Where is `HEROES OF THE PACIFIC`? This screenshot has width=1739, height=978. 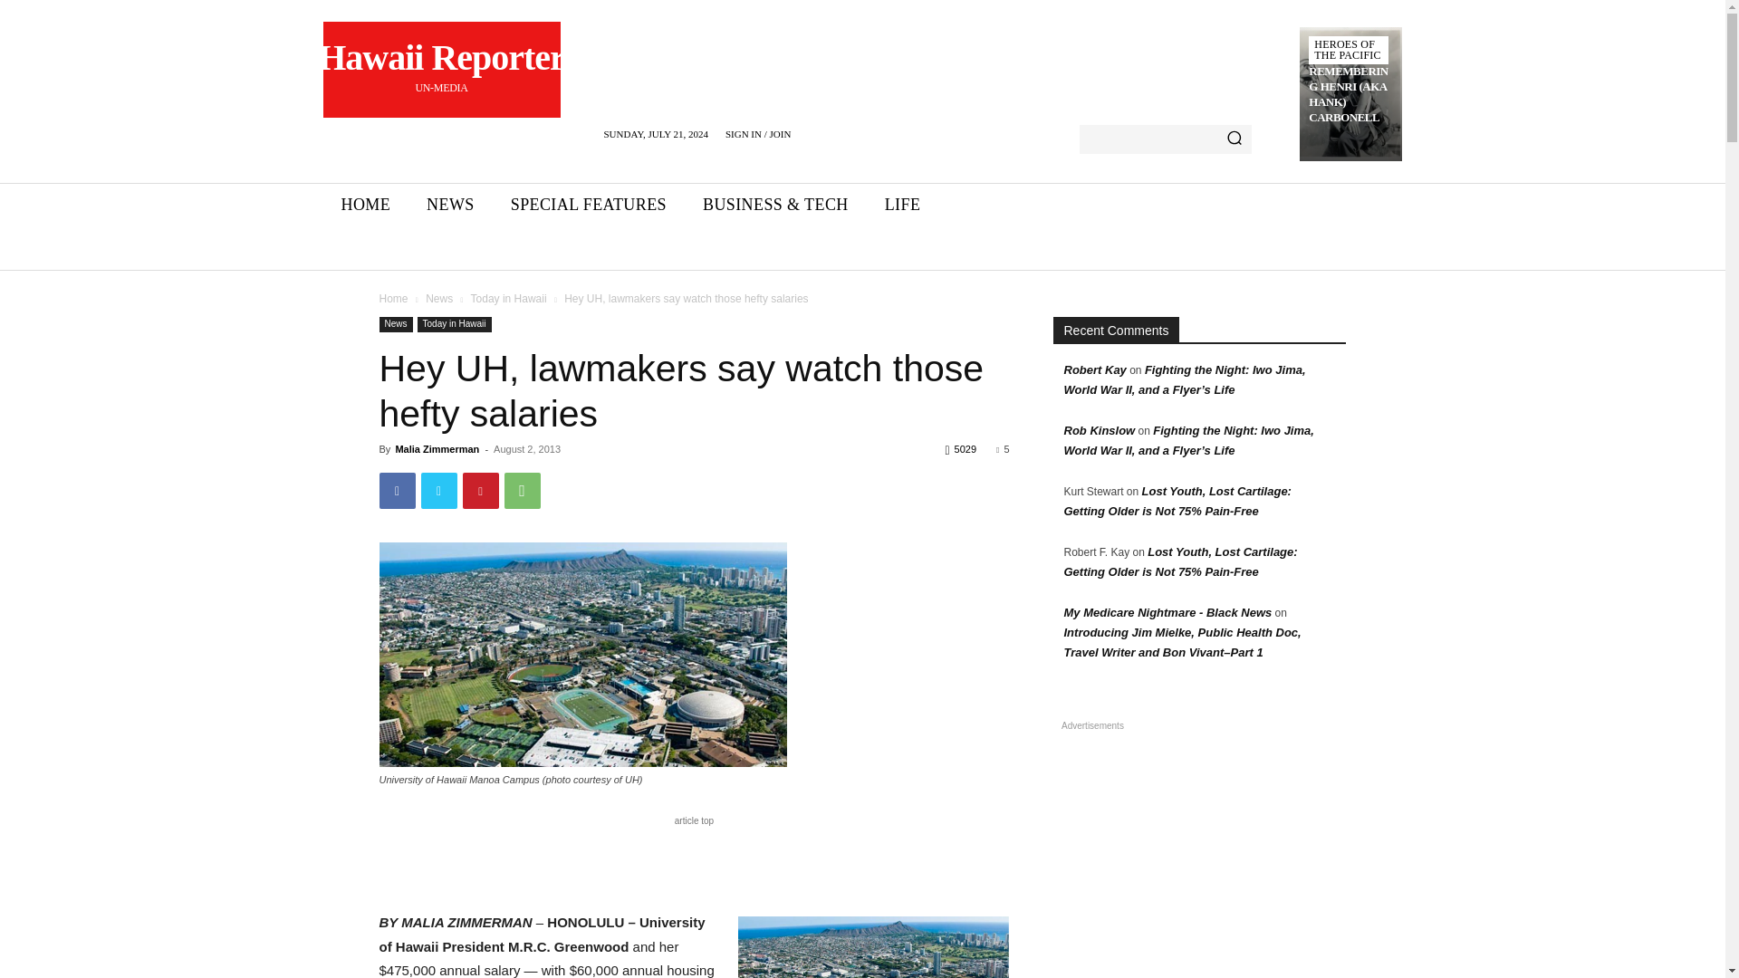 HEROES OF THE PACIFIC is located at coordinates (1348, 50).